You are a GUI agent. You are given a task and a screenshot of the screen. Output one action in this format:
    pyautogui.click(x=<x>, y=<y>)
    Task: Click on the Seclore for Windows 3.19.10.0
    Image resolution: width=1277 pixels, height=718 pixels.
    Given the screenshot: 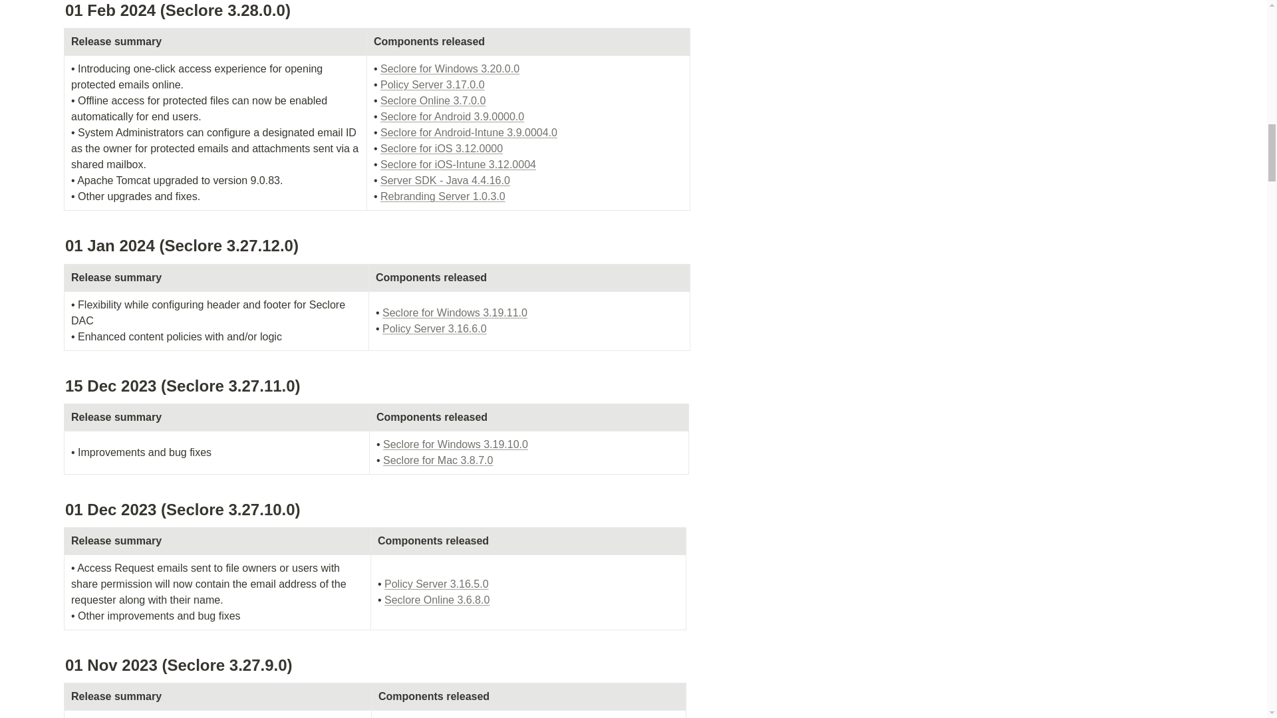 What is the action you would take?
    pyautogui.click(x=456, y=444)
    